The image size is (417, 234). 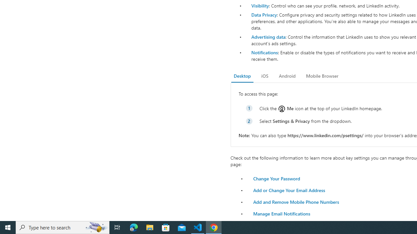 I want to click on iOS, so click(x=265, y=76).